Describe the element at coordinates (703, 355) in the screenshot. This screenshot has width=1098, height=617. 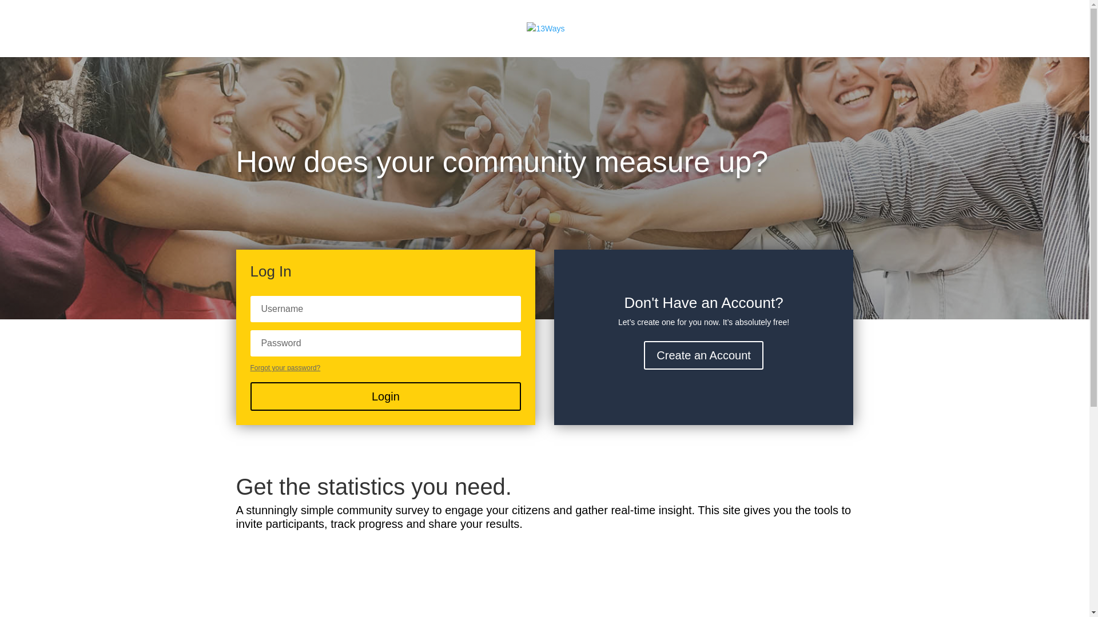
I see `Create an Account` at that location.